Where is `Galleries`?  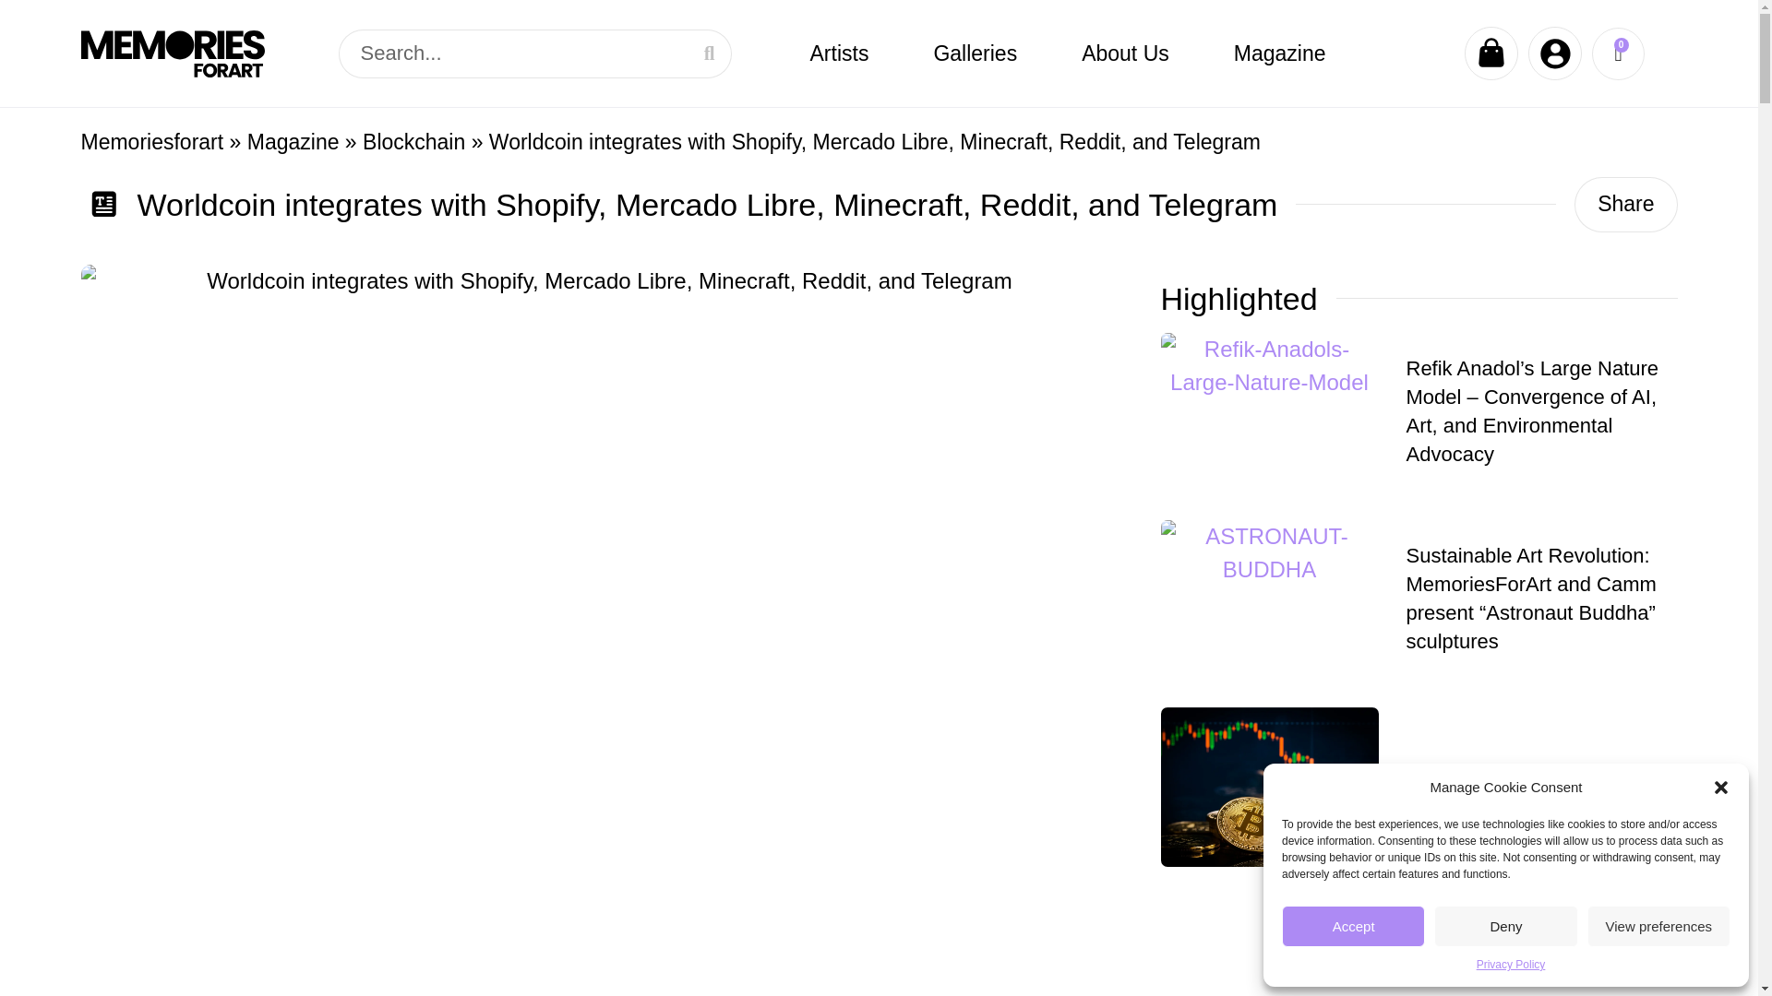
Galleries is located at coordinates (975, 53).